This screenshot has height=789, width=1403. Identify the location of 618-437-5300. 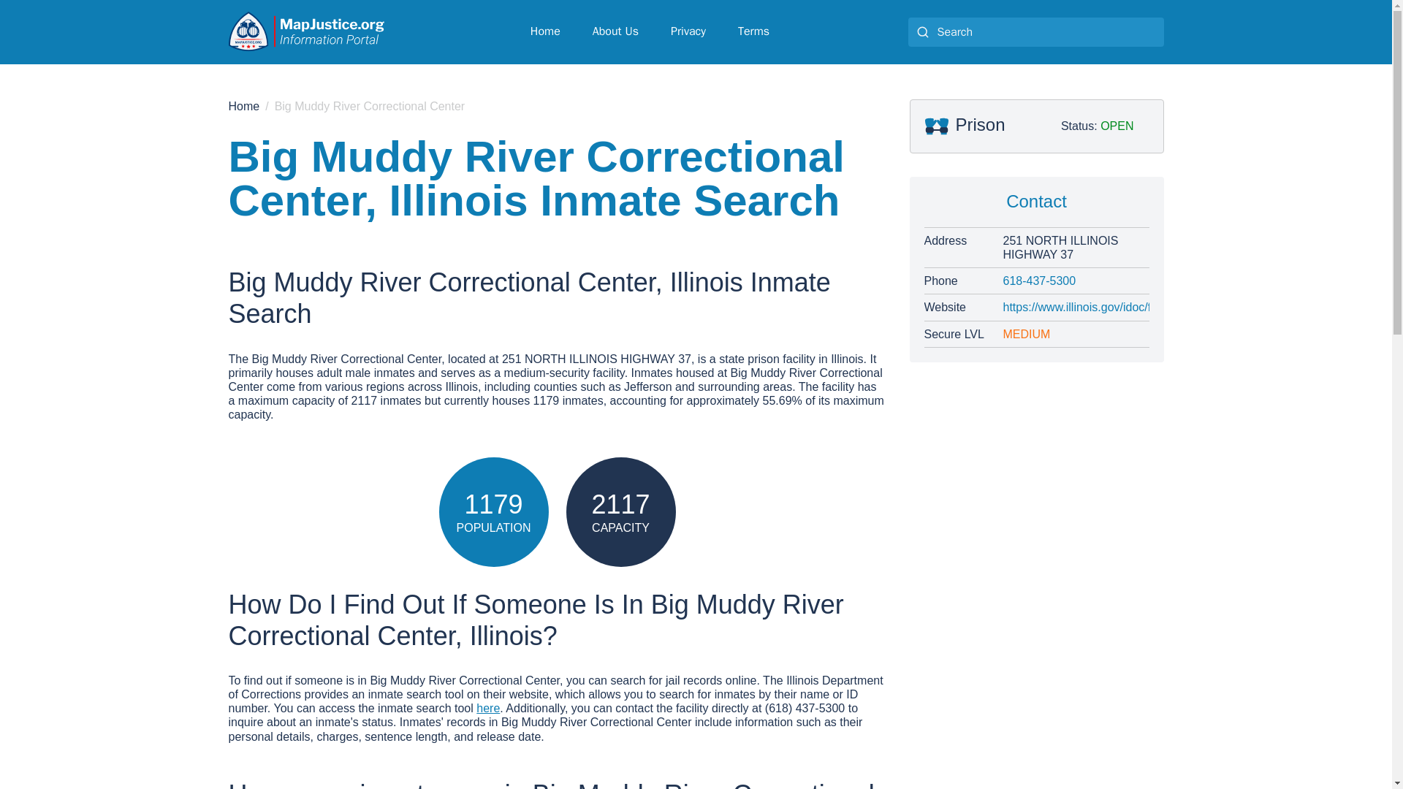
(1076, 281).